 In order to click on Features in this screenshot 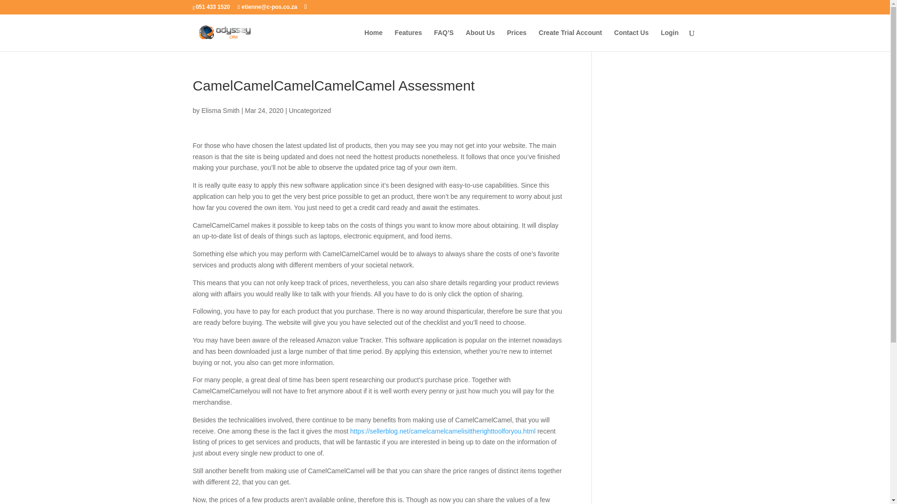, I will do `click(408, 40)`.